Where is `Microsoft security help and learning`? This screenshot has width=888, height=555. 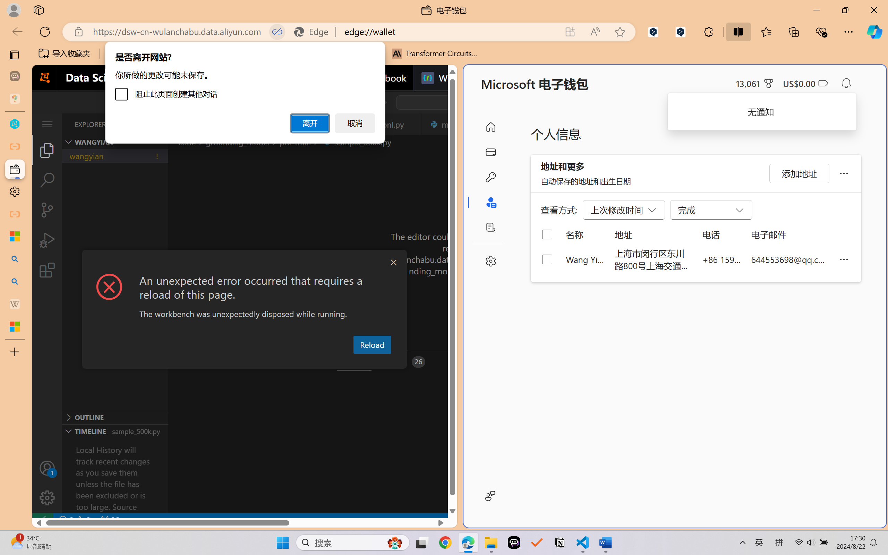 Microsoft security help and learning is located at coordinates (15, 236).